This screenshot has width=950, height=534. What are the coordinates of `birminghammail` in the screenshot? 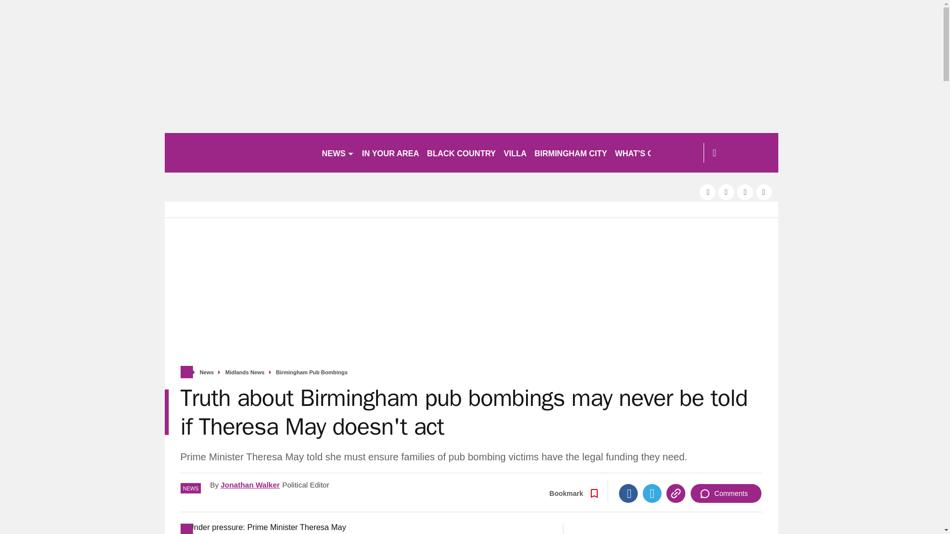 It's located at (238, 152).